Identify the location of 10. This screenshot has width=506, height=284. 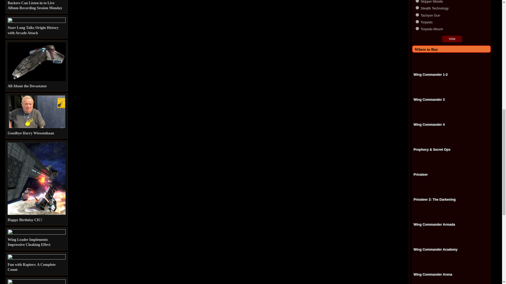
(417, 22).